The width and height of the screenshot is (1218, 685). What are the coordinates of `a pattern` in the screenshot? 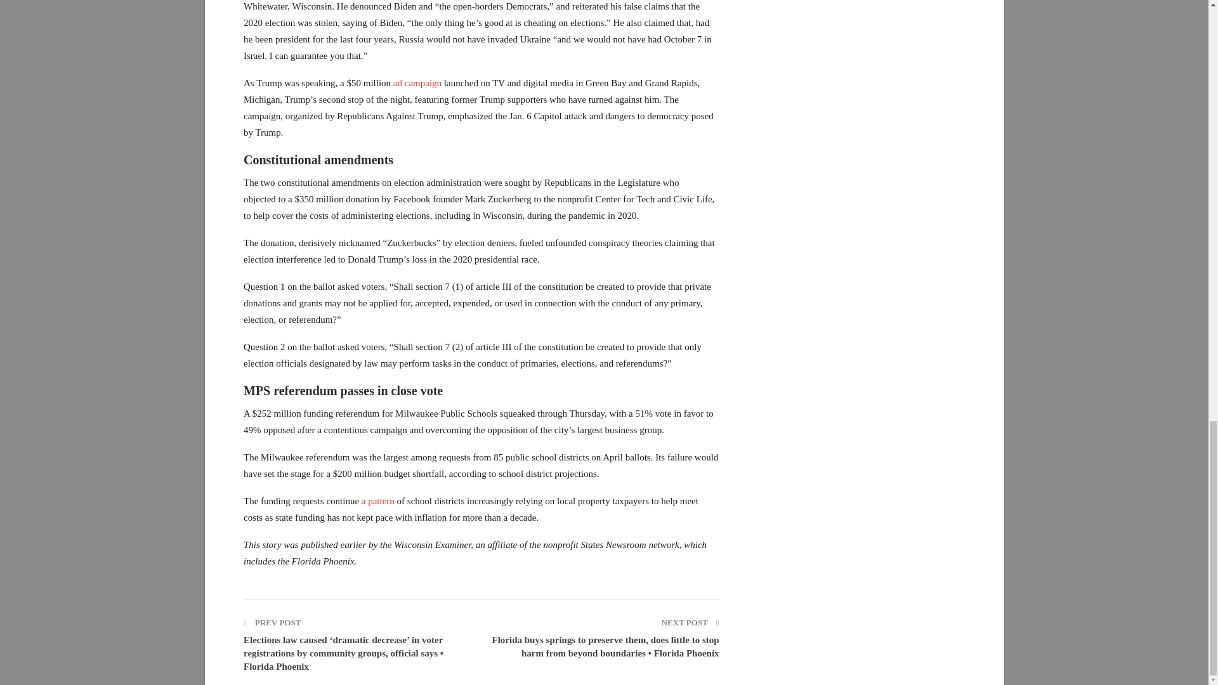 It's located at (378, 501).